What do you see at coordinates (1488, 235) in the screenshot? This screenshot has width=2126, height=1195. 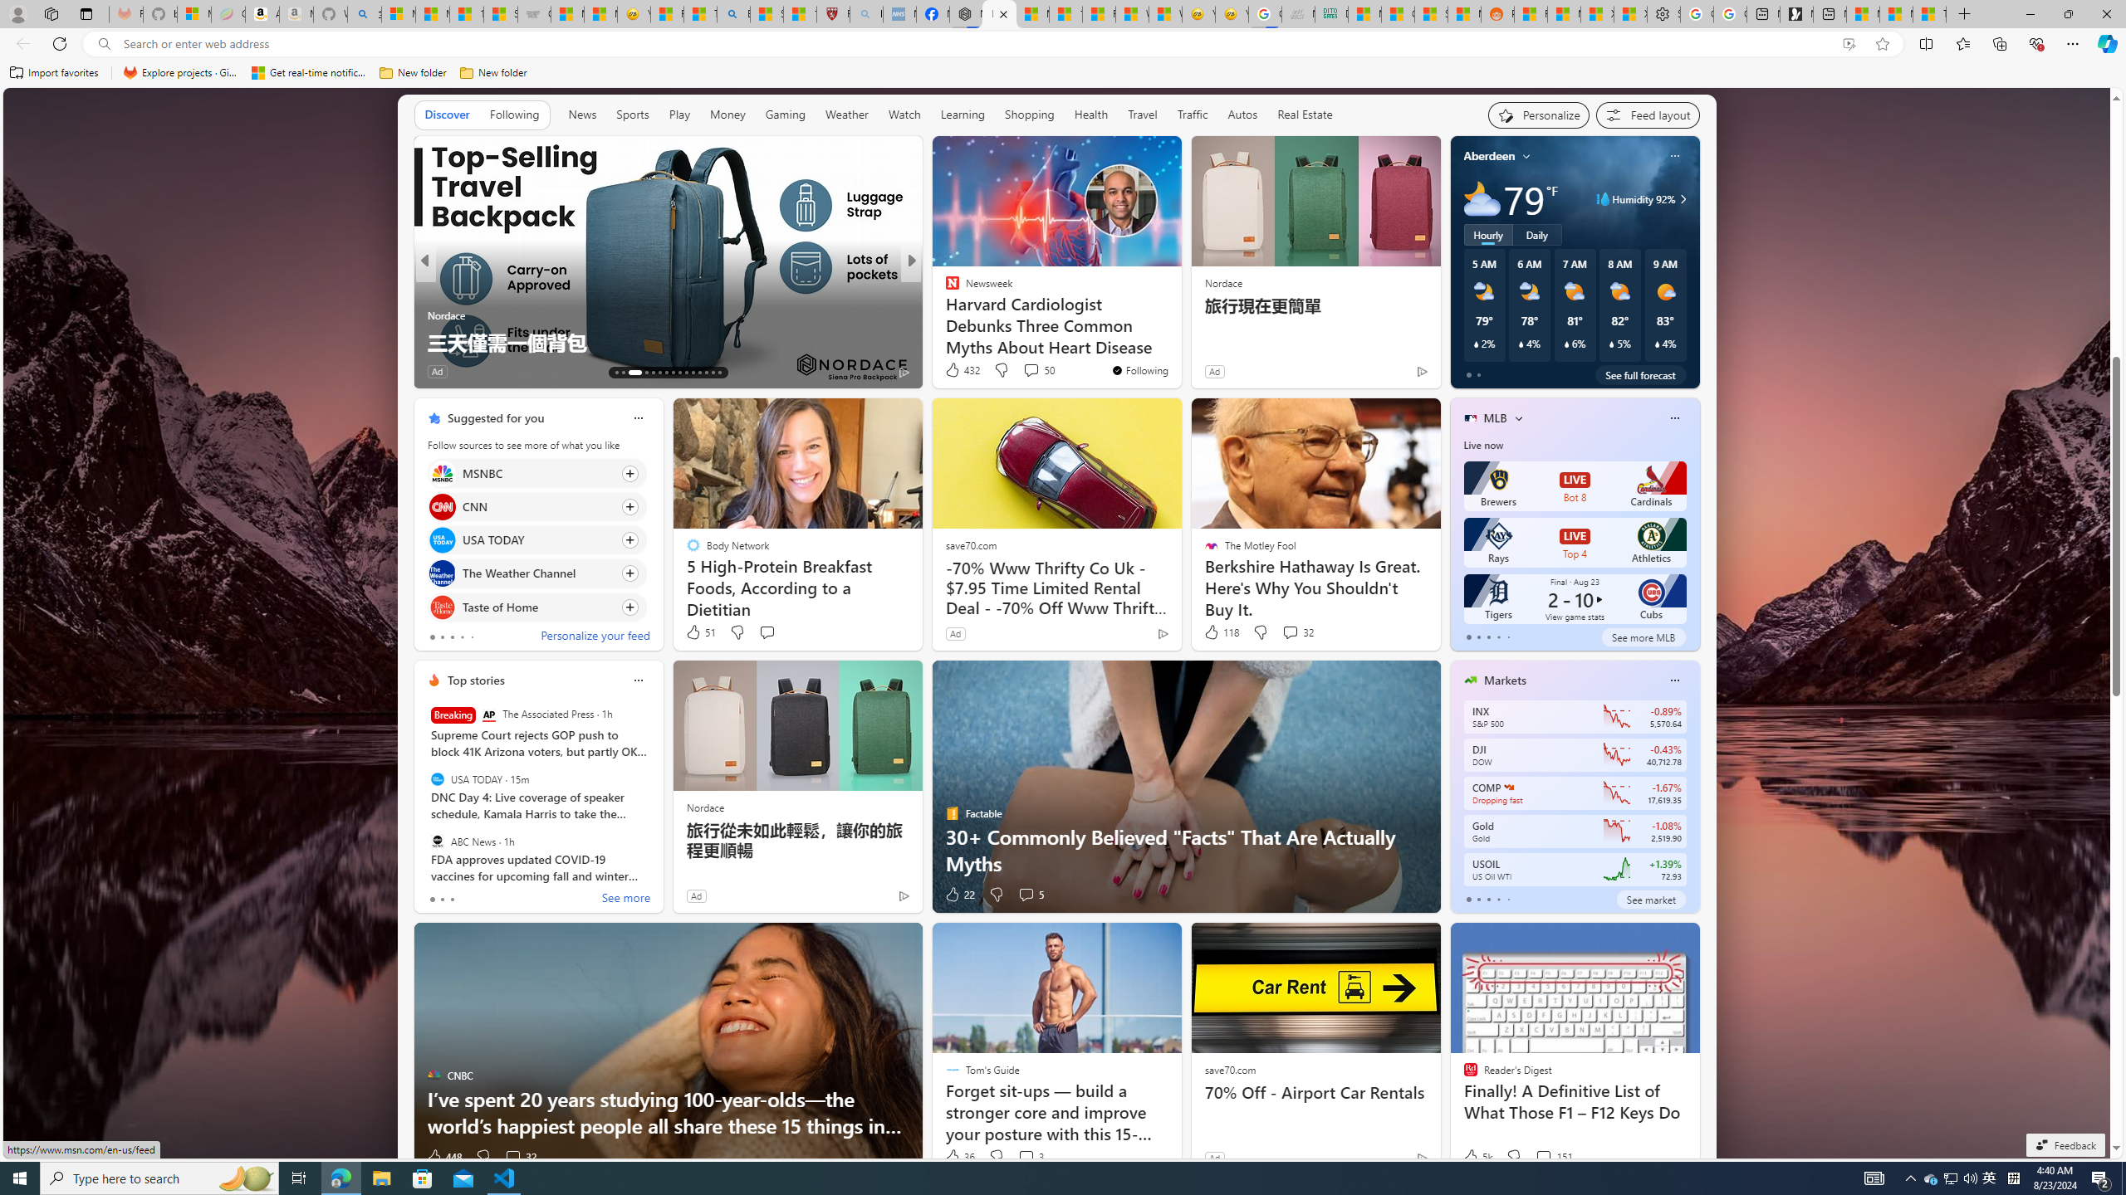 I see `Hourly` at bounding box center [1488, 235].